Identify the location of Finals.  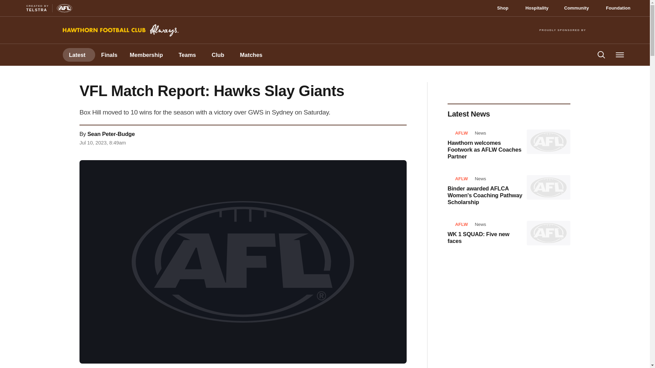
(29, 8).